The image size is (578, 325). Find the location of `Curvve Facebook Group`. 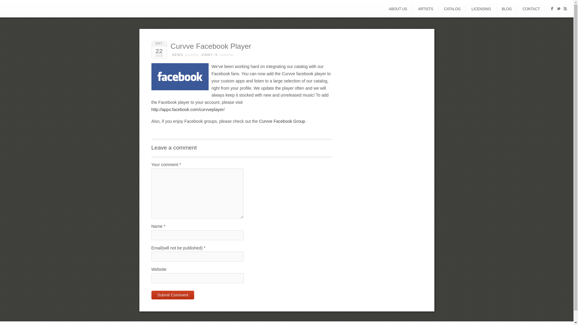

Curvve Facebook Group is located at coordinates (282, 121).